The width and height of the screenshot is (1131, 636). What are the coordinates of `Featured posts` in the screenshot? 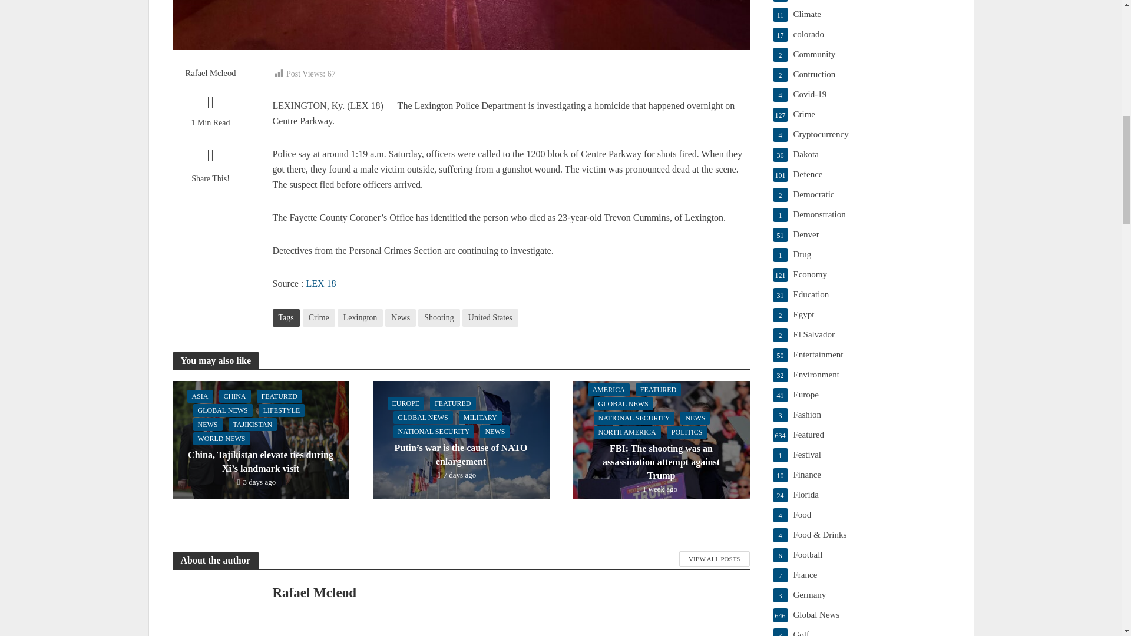 It's located at (861, 435).